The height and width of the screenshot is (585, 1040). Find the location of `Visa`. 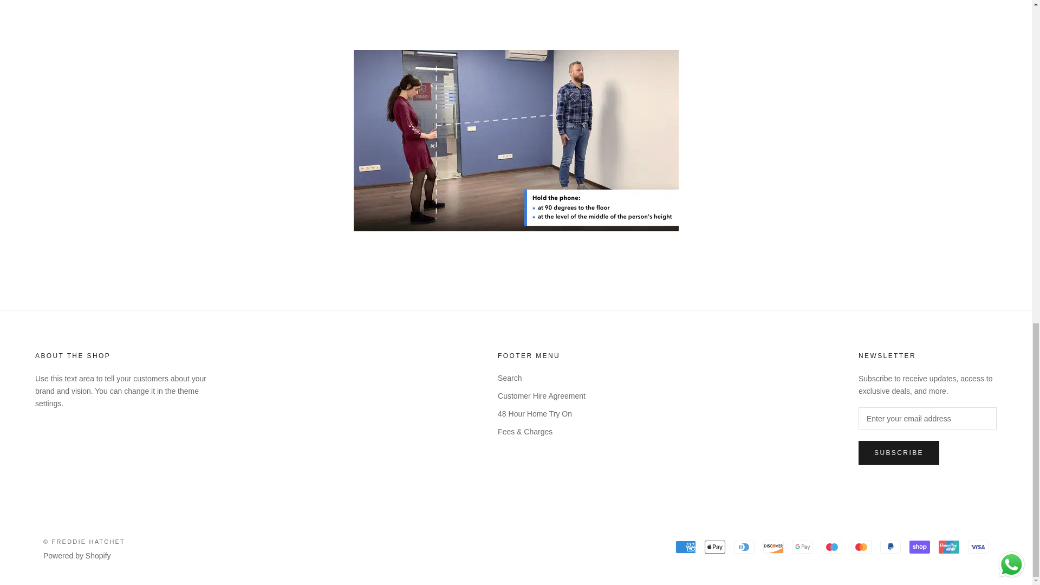

Visa is located at coordinates (978, 547).